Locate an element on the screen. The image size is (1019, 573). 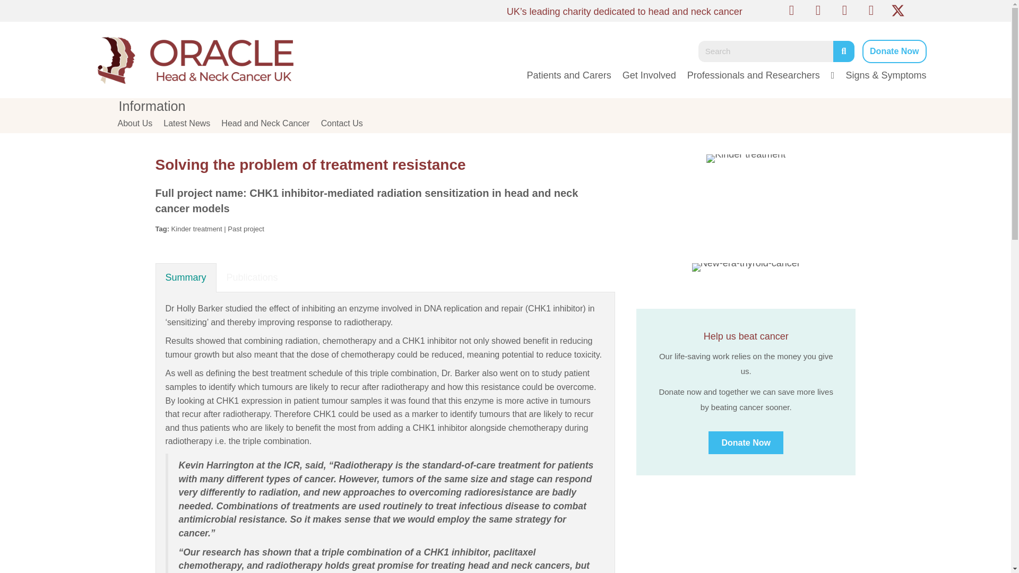
Patients and Carers is located at coordinates (564, 74).